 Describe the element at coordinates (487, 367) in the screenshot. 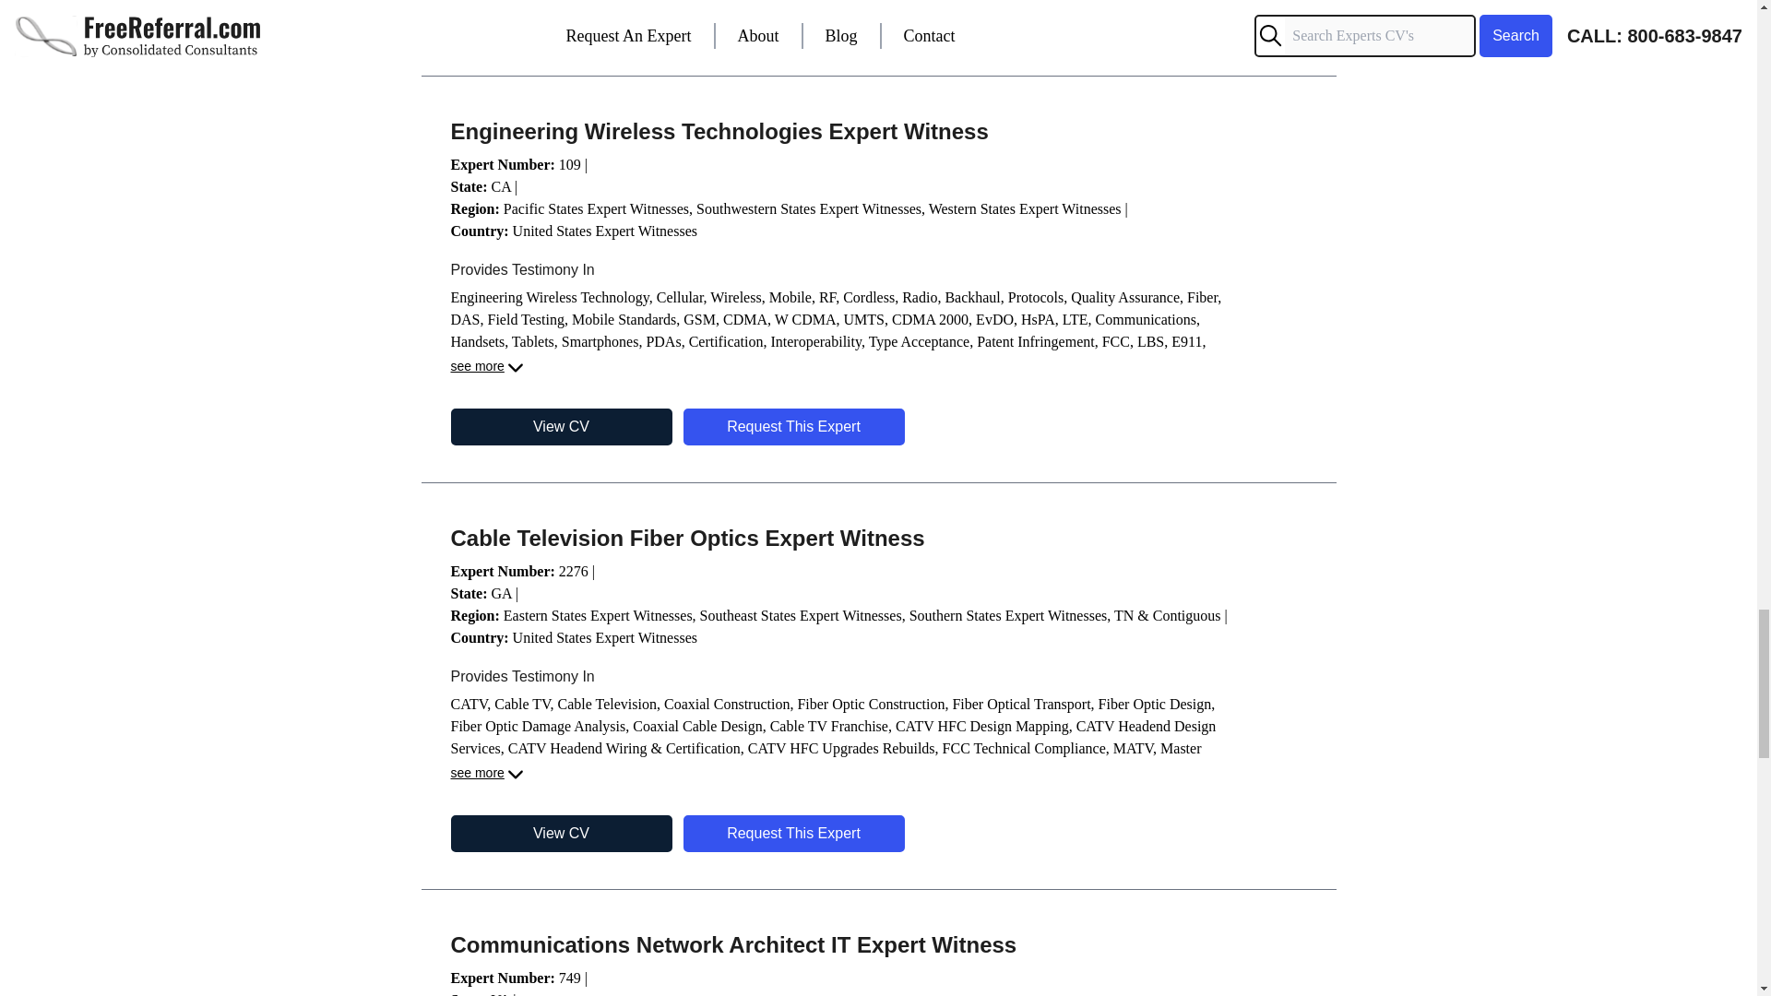

I see `see more` at that location.